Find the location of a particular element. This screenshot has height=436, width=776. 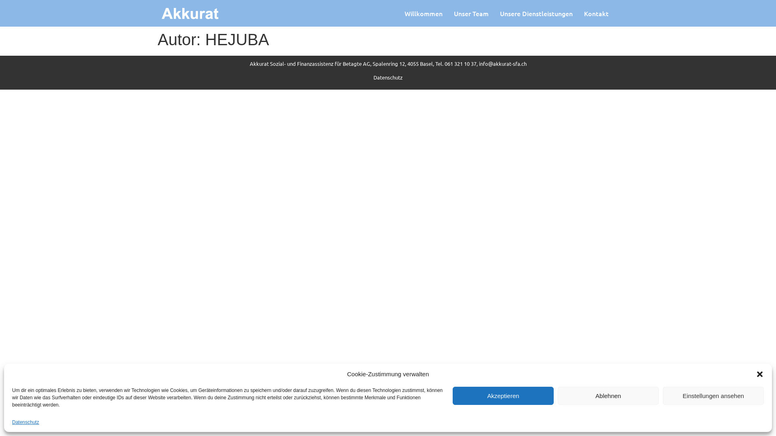

info@akkurat-sfa.ch is located at coordinates (502, 64).